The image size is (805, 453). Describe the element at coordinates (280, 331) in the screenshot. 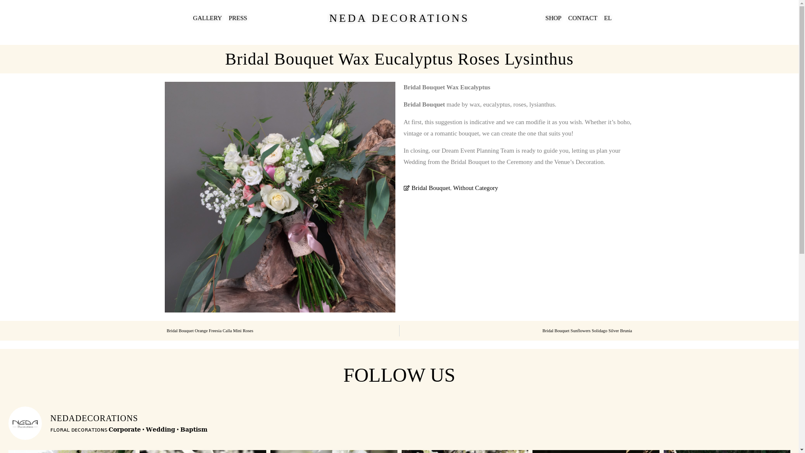

I see `Bridal Bouquet Orange Freesia Calla Mini Roses` at that location.